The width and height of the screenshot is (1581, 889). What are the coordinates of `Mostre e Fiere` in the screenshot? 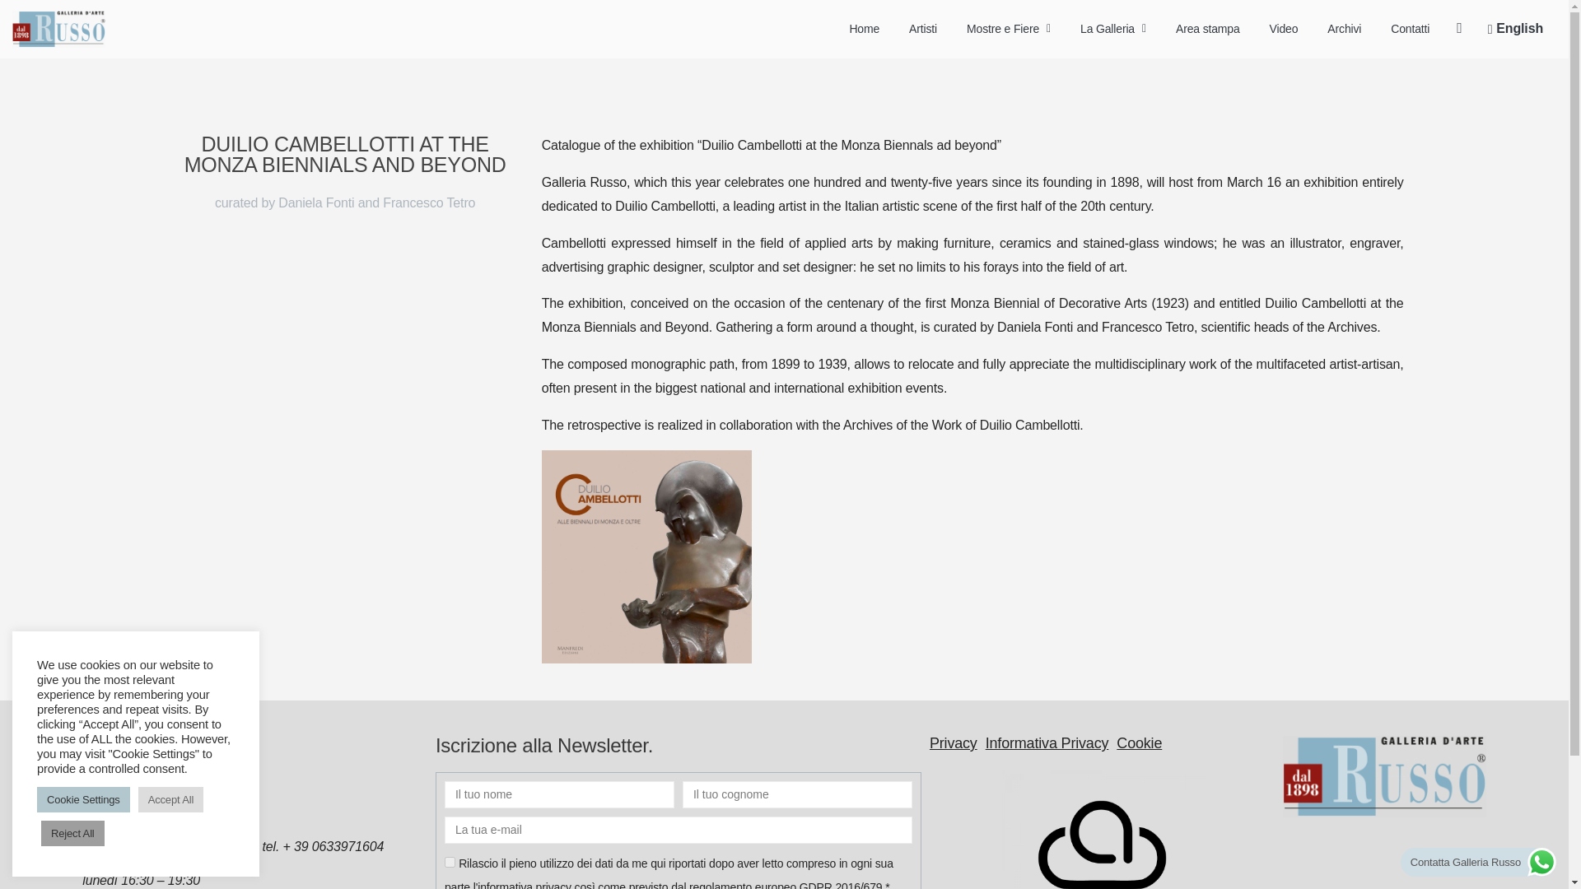 It's located at (1008, 29).